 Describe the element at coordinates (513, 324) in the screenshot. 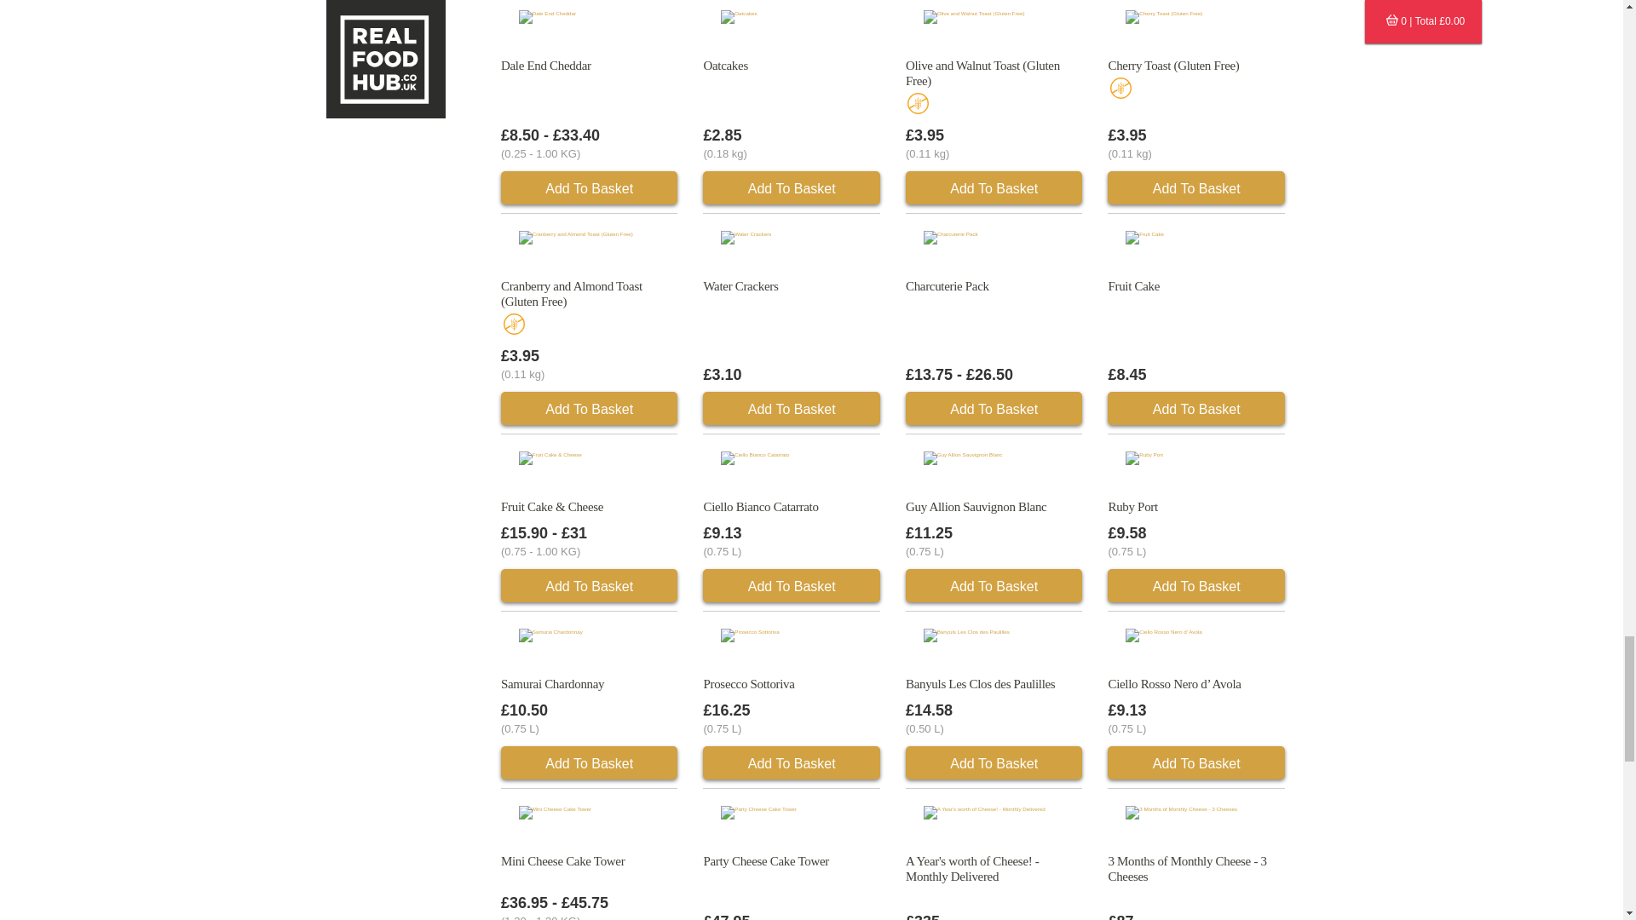

I see `Gluten Free` at that location.